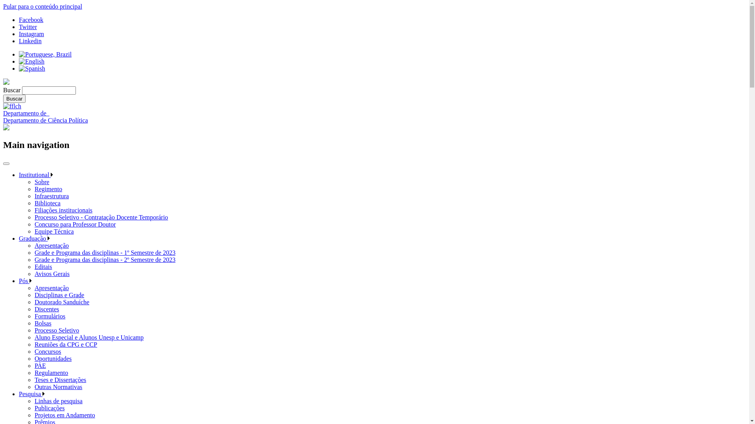 The image size is (755, 424). Describe the element at coordinates (57, 331) in the screenshot. I see `Processo Seletivo` at that location.